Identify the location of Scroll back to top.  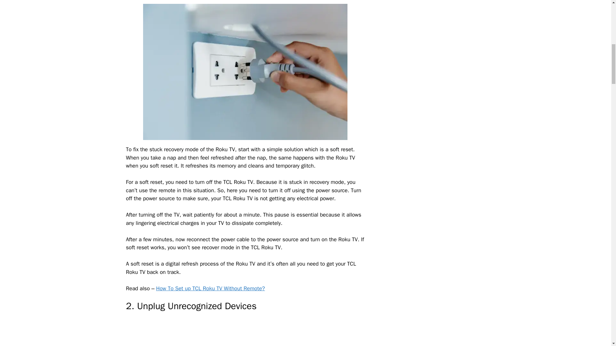
(595, 304).